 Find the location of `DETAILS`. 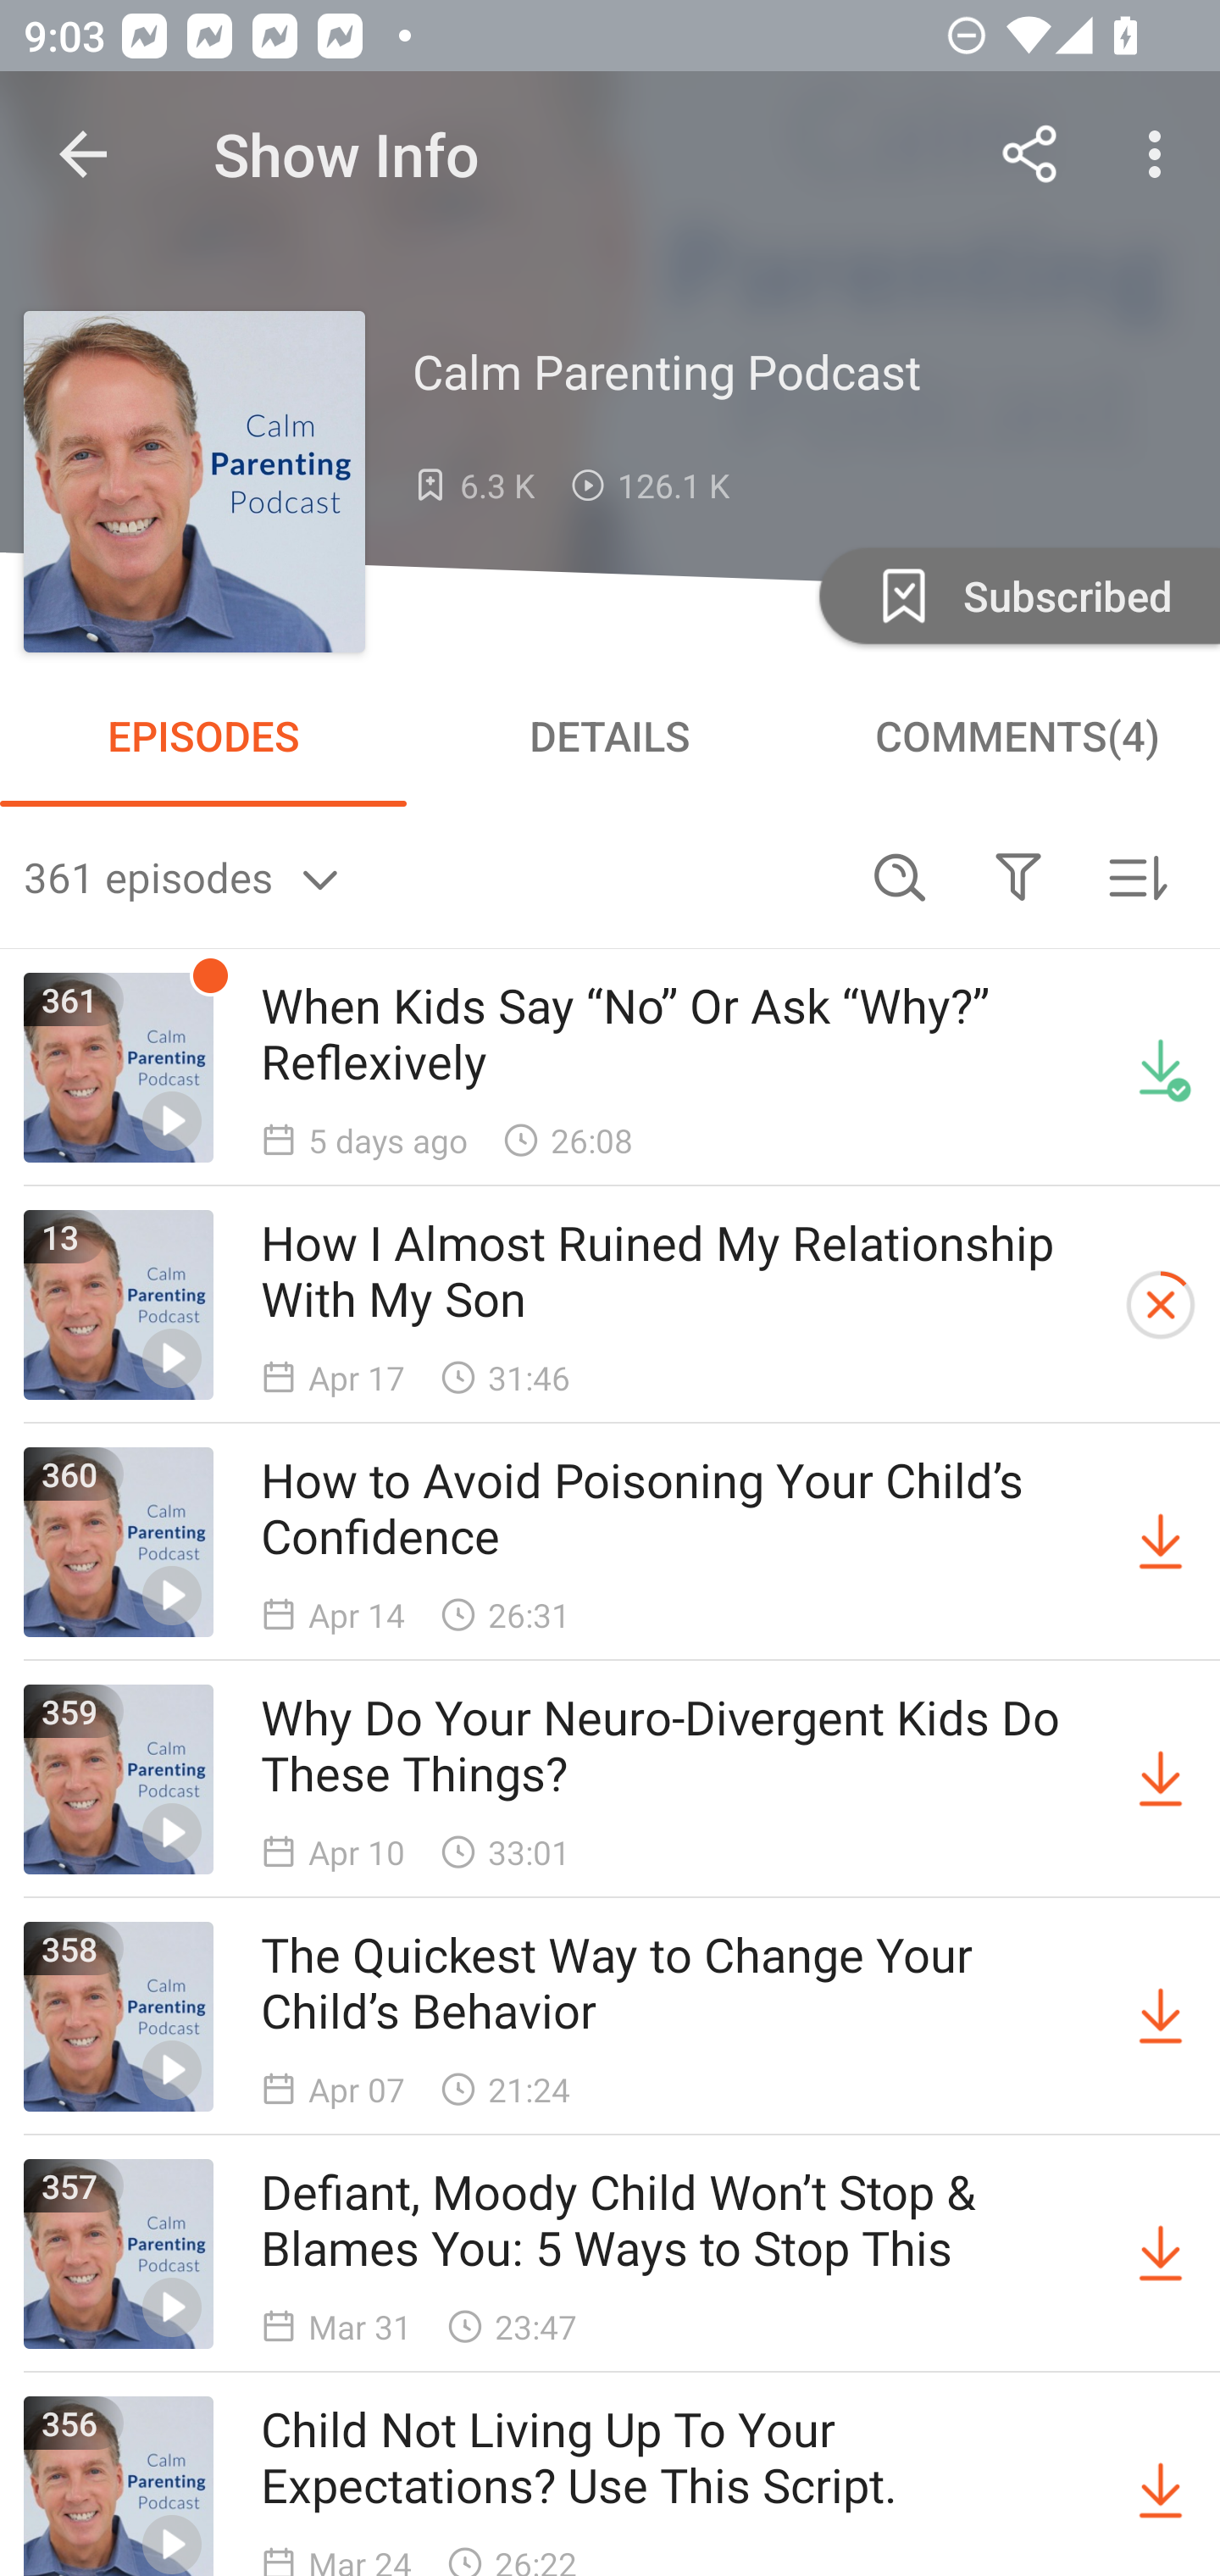

DETAILS is located at coordinates (610, 736).